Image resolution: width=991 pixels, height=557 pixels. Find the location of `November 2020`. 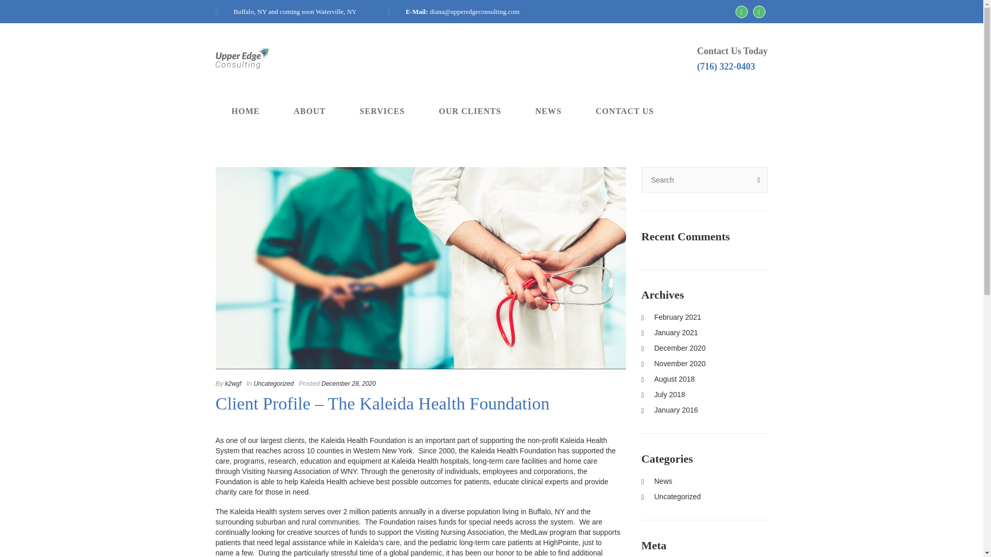

November 2020 is located at coordinates (673, 363).